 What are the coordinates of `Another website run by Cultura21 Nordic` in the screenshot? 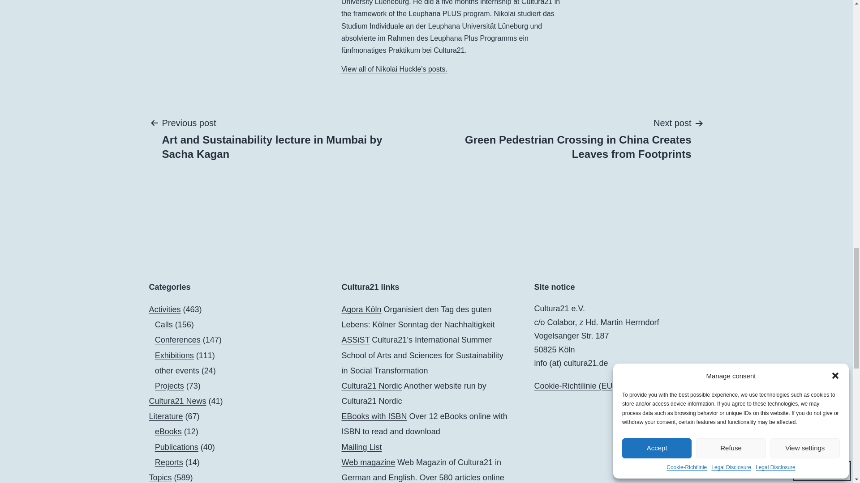 It's located at (371, 386).